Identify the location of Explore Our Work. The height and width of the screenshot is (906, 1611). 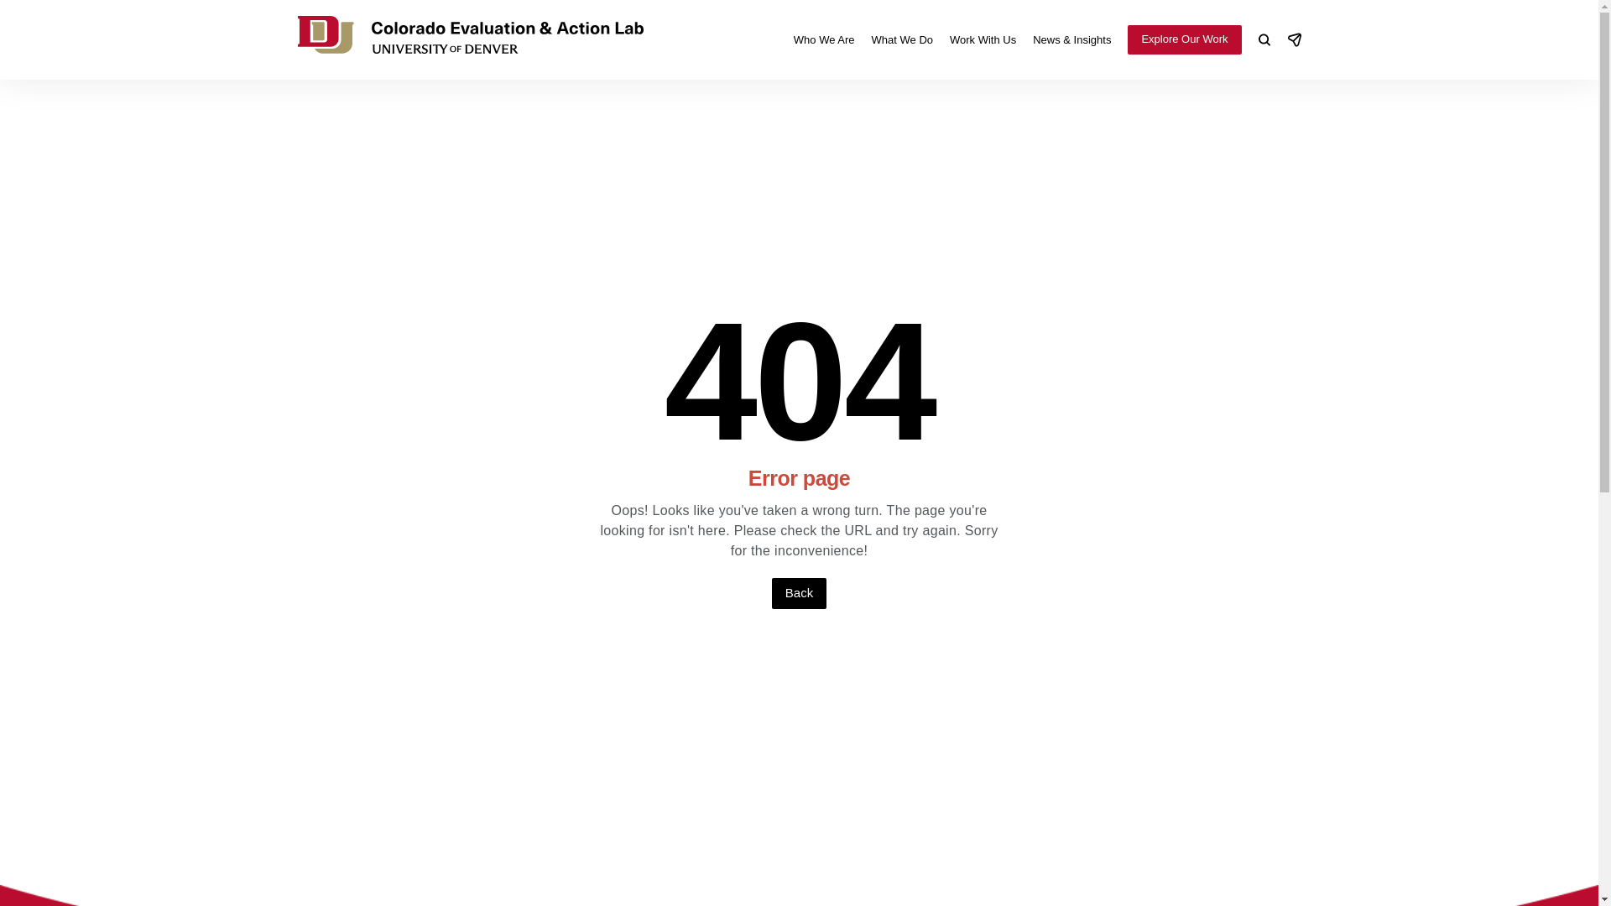
(1184, 39).